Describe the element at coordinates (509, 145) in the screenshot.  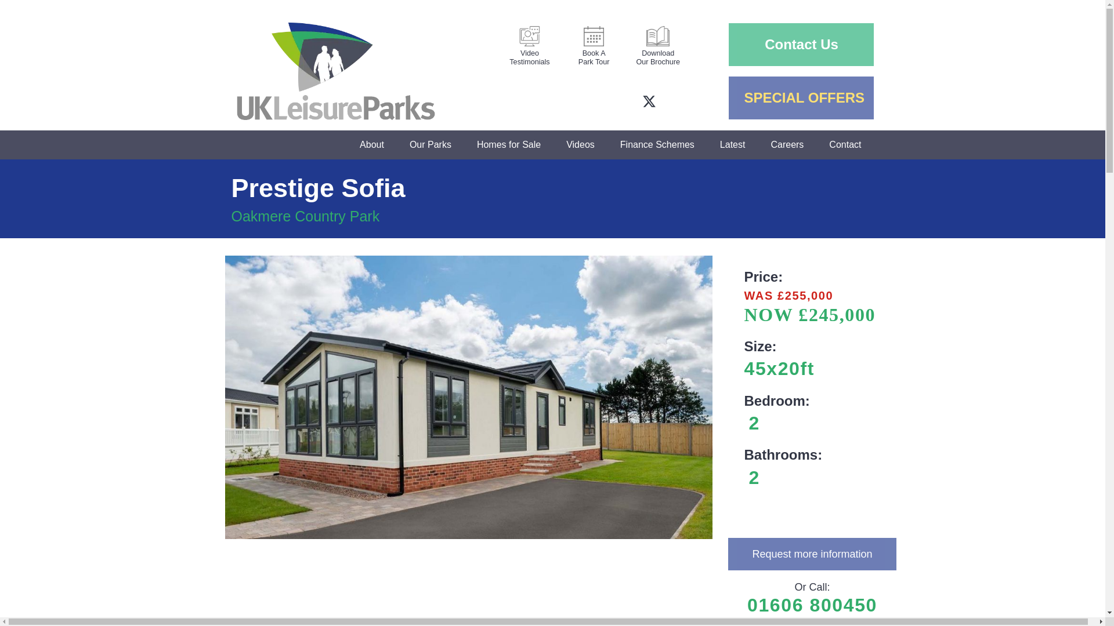
I see `Homes for Sale` at that location.